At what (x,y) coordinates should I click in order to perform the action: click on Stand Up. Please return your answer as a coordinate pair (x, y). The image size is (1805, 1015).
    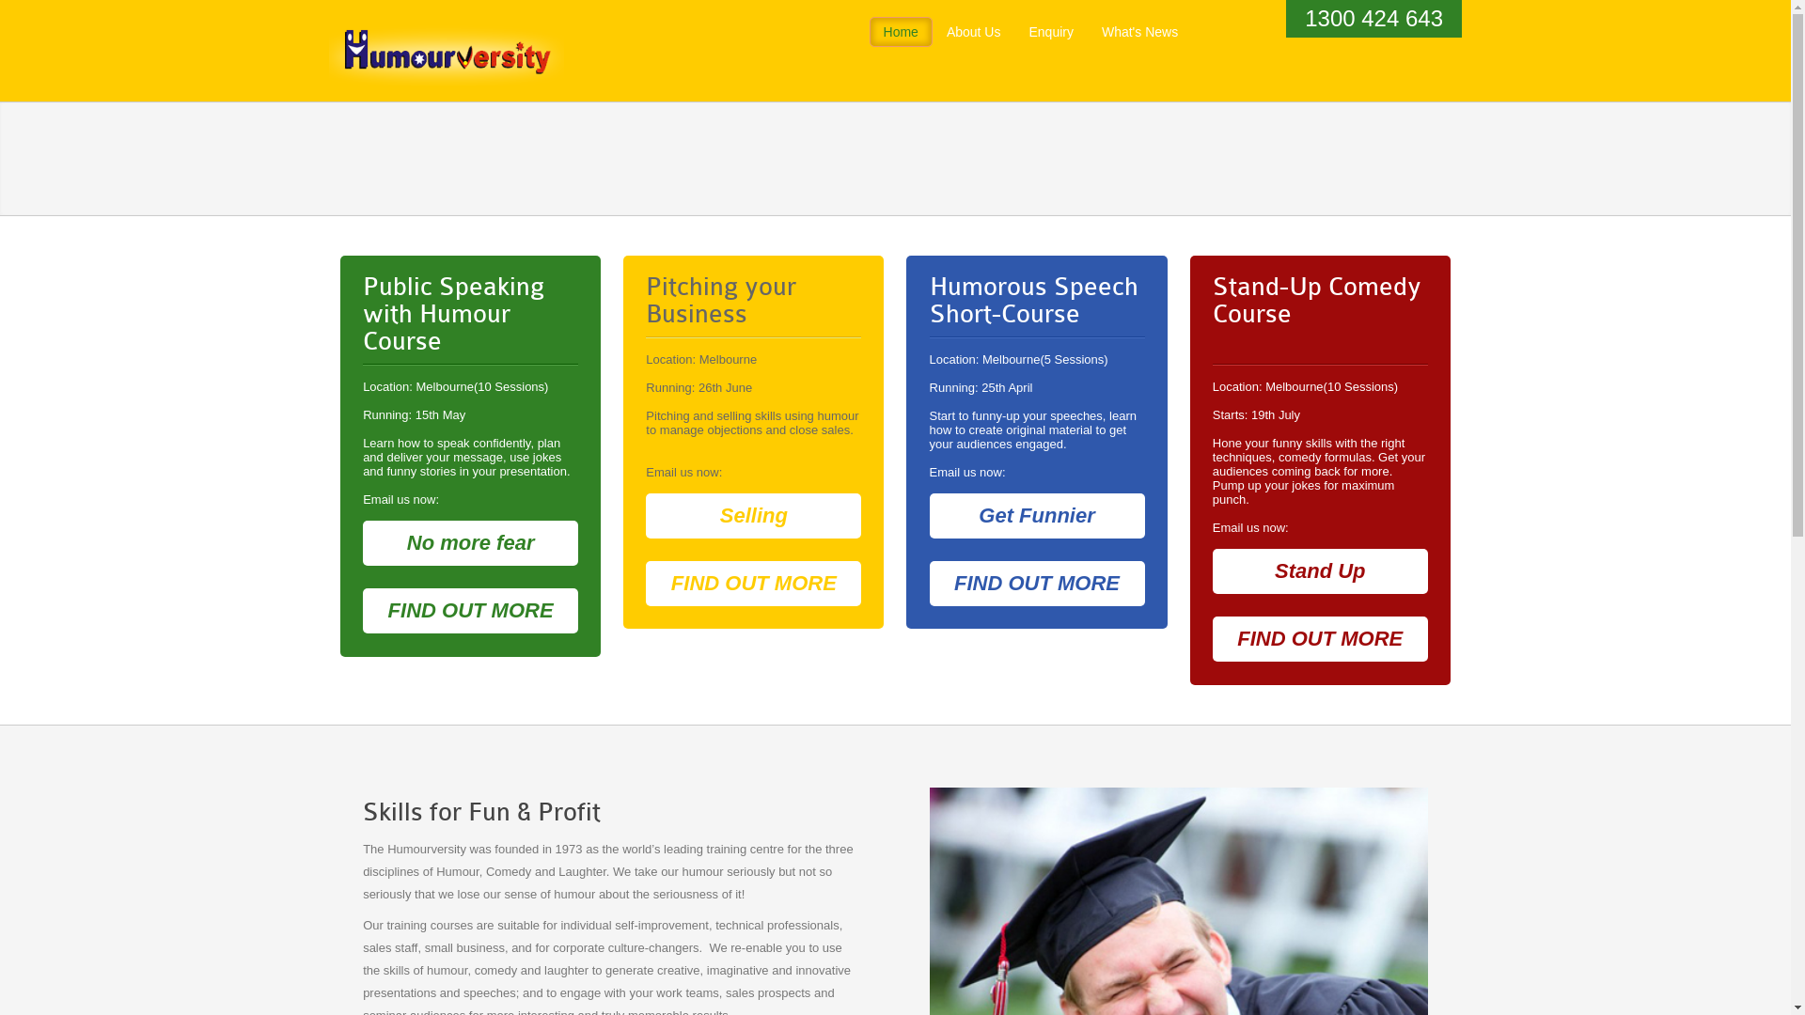
    Looking at the image, I should click on (1320, 571).